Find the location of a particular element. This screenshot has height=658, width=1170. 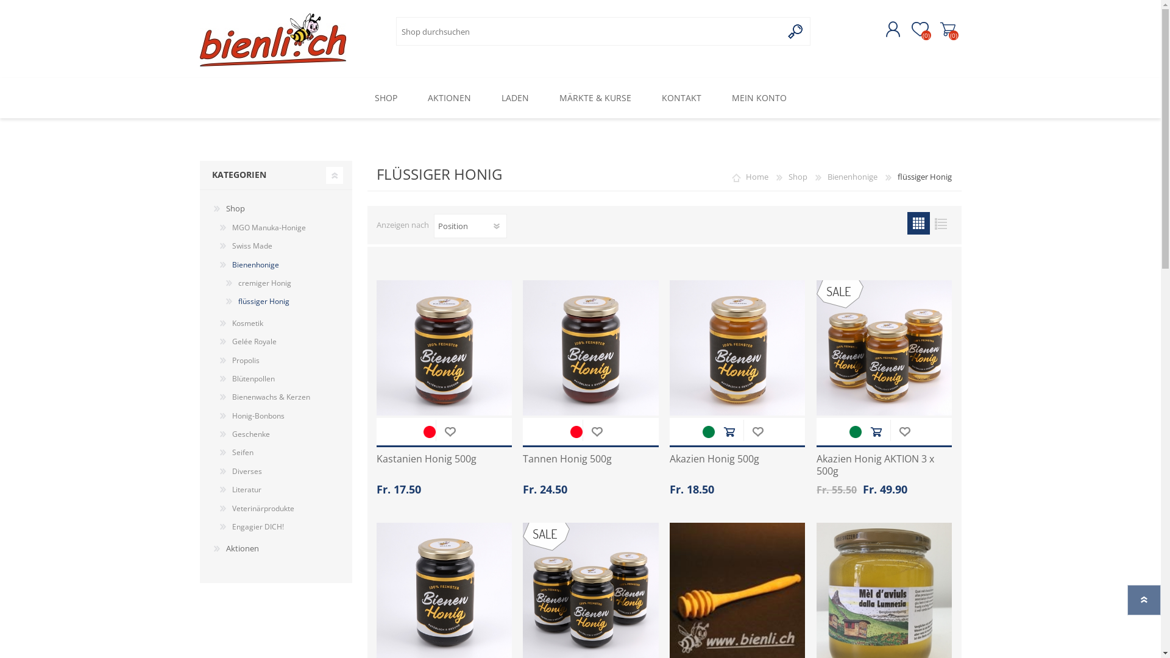

Shop is located at coordinates (798, 177).